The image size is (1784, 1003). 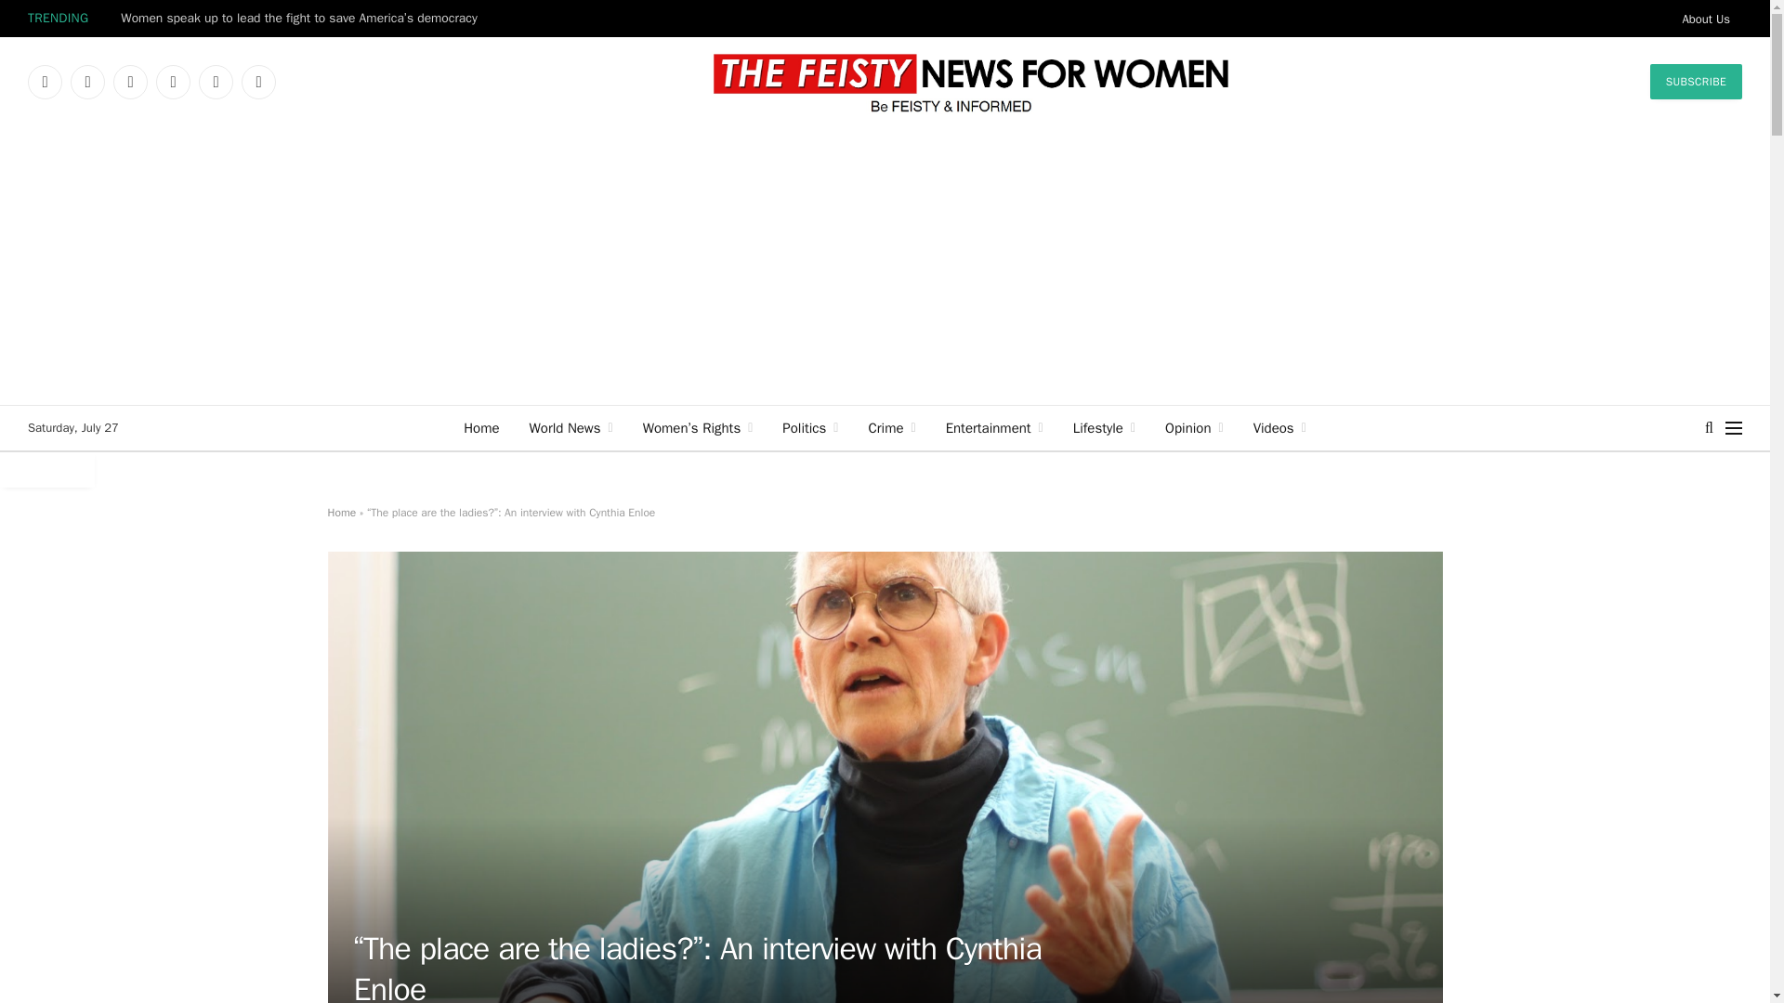 What do you see at coordinates (1706, 19) in the screenshot?
I see `About Us` at bounding box center [1706, 19].